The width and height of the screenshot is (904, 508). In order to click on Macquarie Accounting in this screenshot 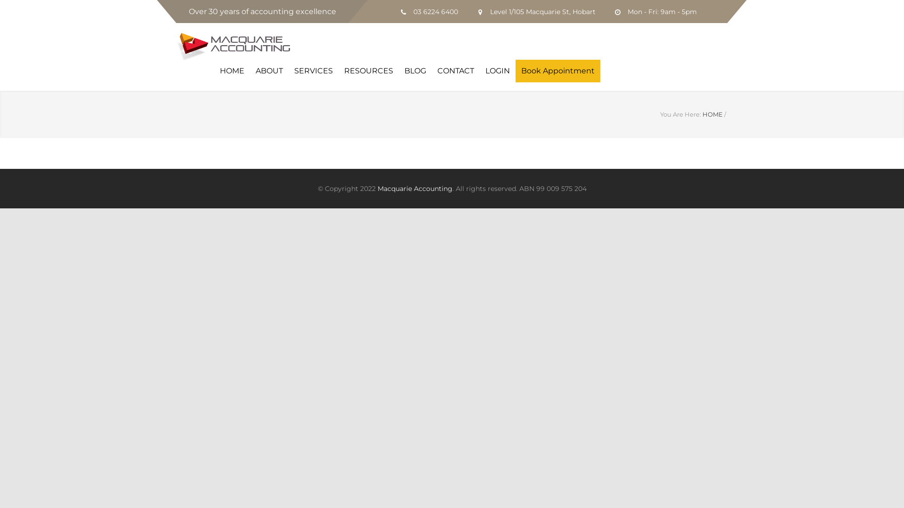, I will do `click(415, 189)`.